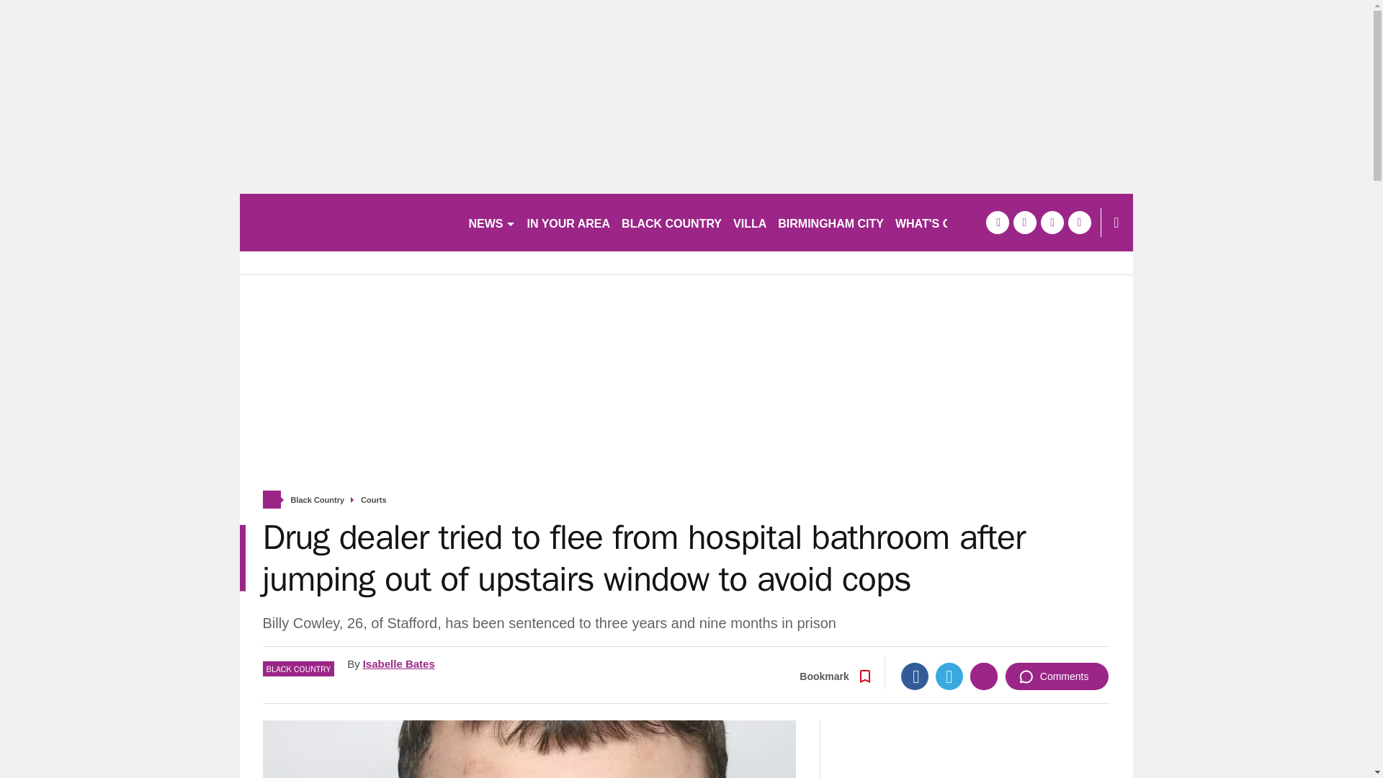  I want to click on instagram, so click(1079, 222).